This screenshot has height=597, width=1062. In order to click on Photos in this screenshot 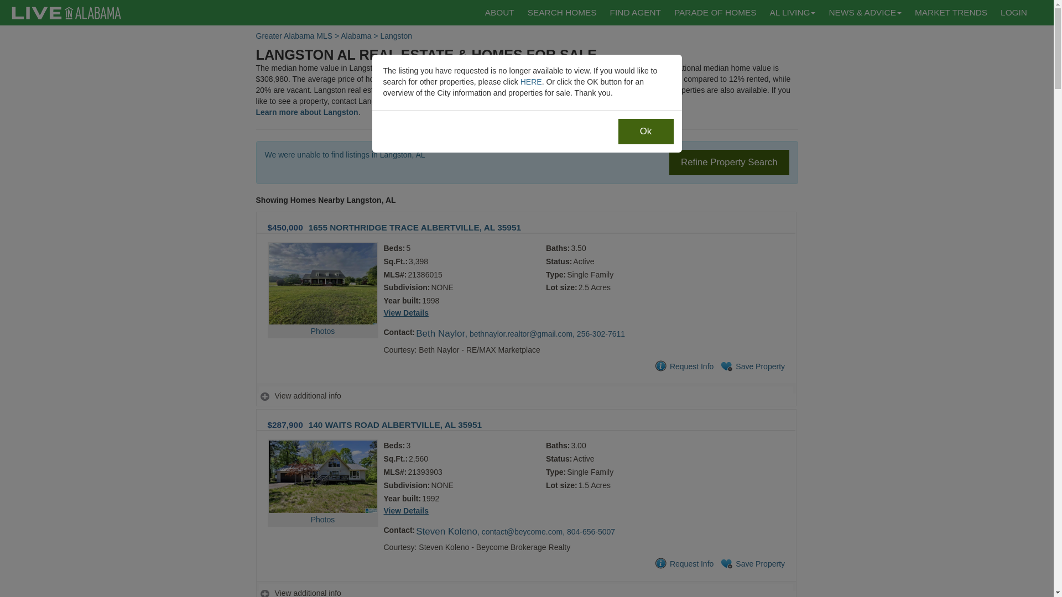, I will do `click(322, 498)`.